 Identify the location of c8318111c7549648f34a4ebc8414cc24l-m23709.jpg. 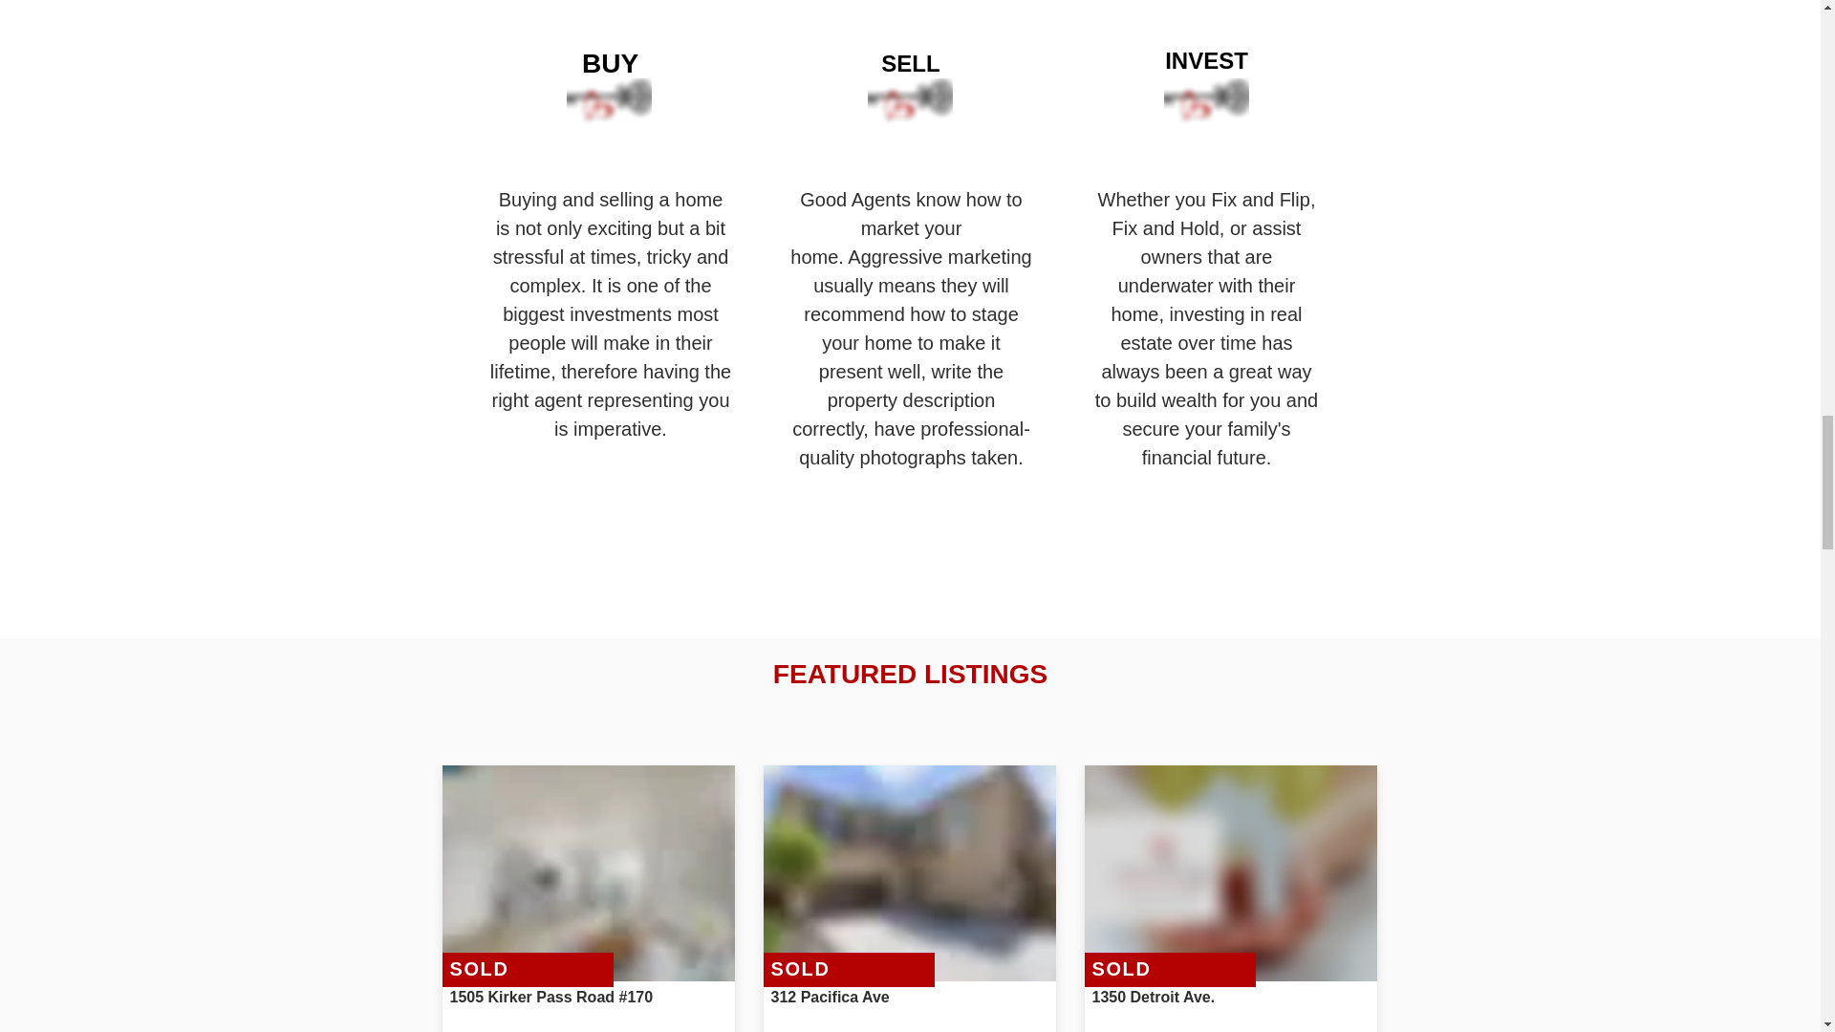
(588, 873).